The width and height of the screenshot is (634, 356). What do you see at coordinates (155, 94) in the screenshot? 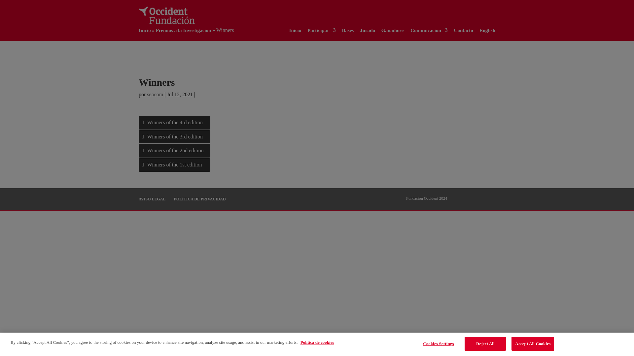
I see `Mensajes de seocom` at bounding box center [155, 94].